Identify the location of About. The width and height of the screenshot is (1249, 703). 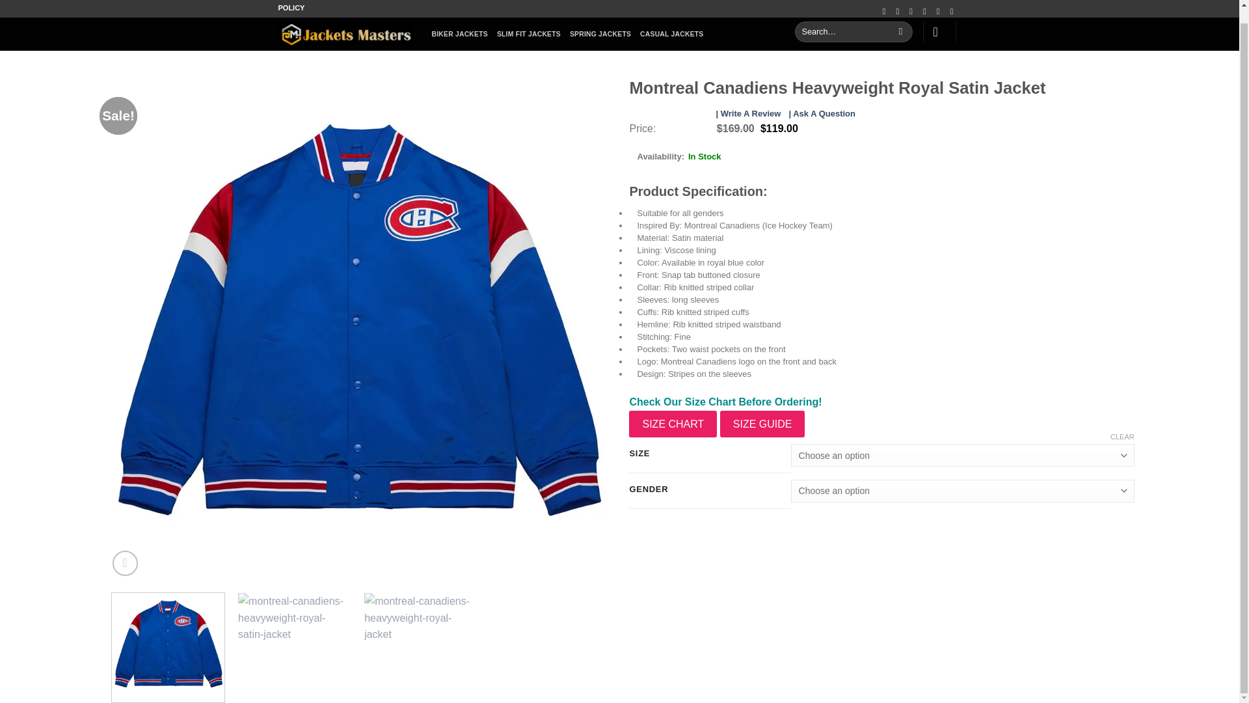
(587, 2).